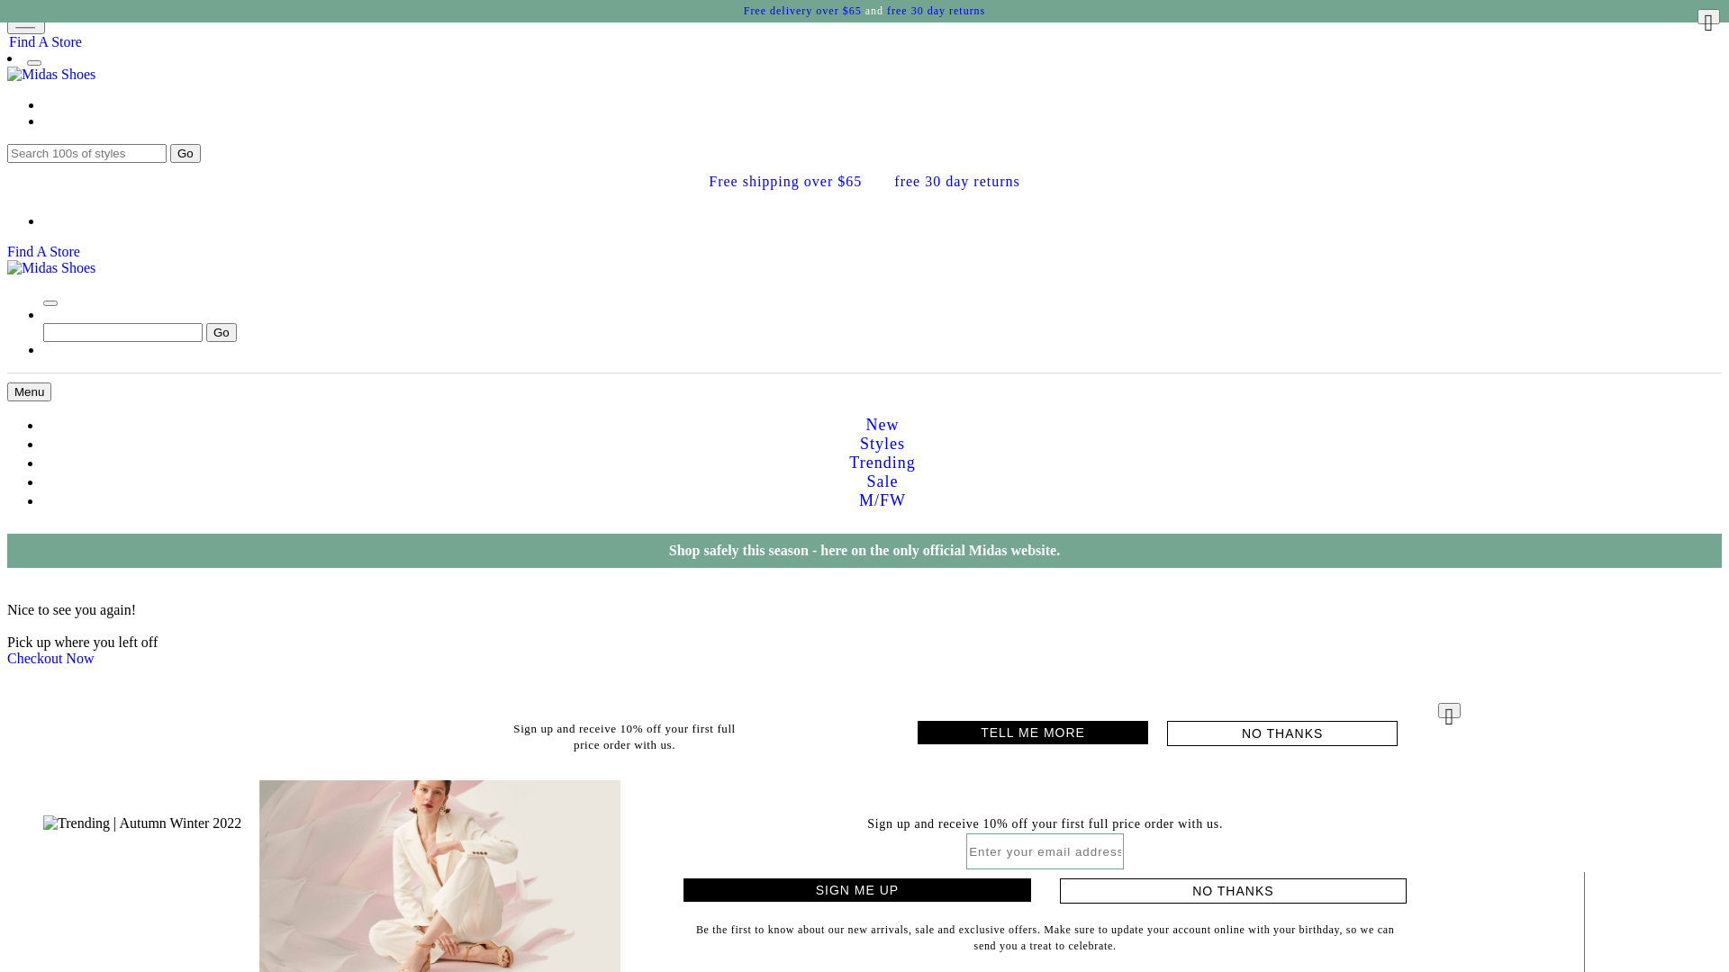 The height and width of the screenshot is (972, 1729). What do you see at coordinates (29, 392) in the screenshot?
I see `Menu` at bounding box center [29, 392].